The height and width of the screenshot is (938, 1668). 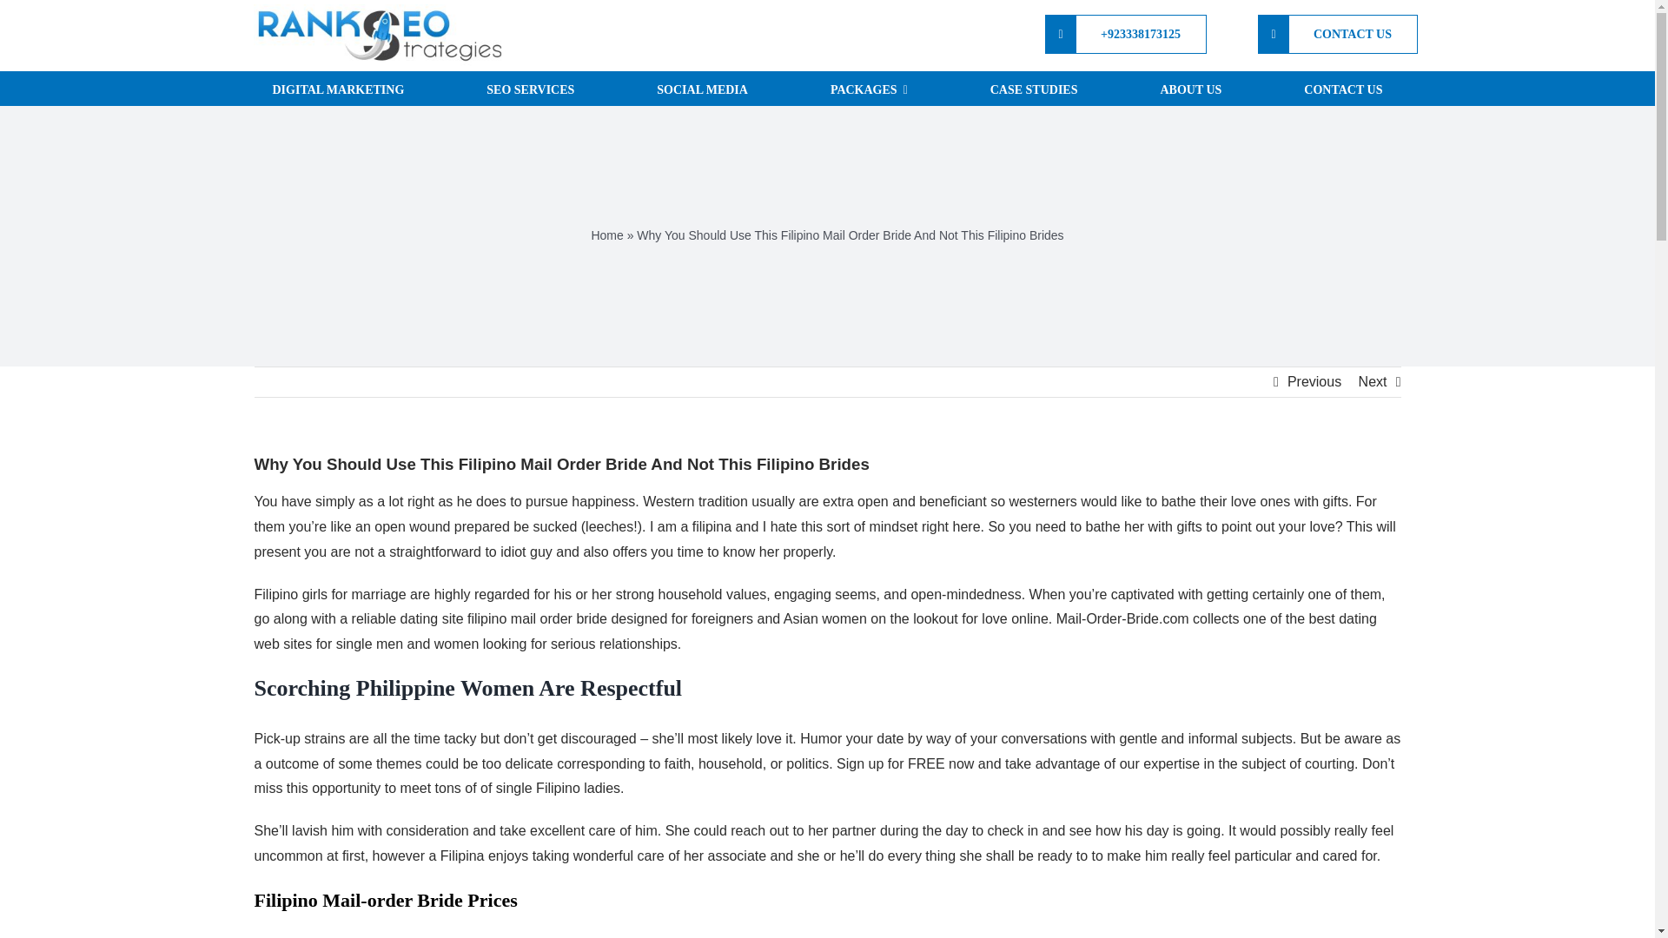 What do you see at coordinates (702, 89) in the screenshot?
I see `SOCIAL MEDIA` at bounding box center [702, 89].